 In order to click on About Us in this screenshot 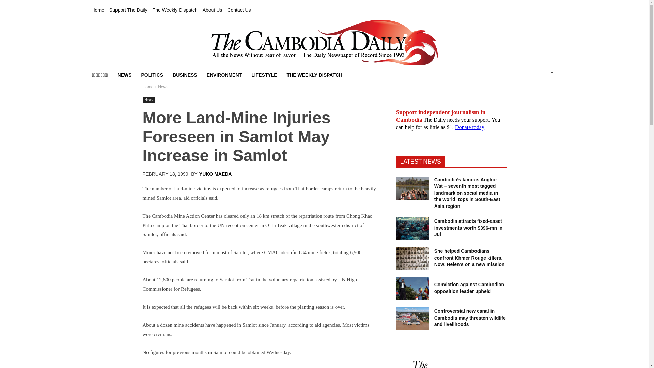, I will do `click(213, 10)`.